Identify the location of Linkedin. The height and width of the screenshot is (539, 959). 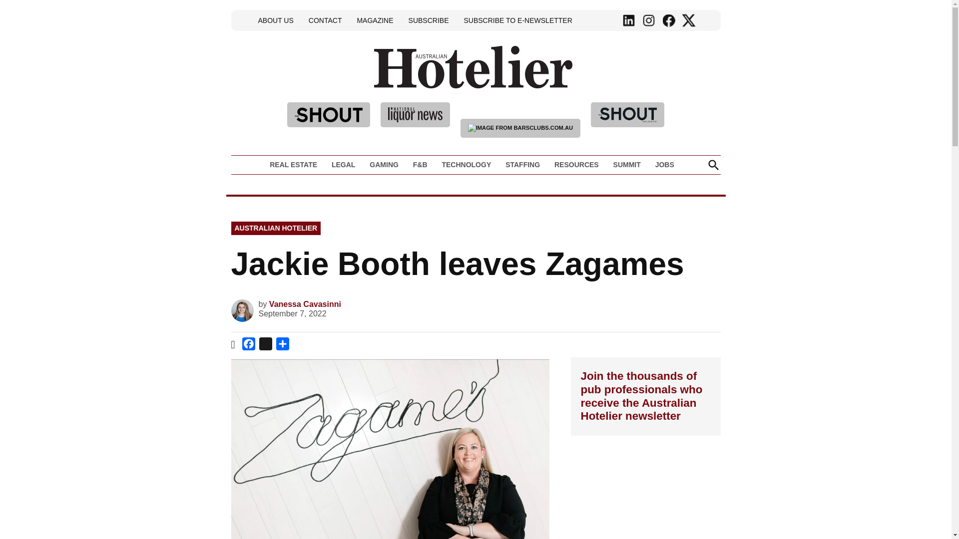
(629, 20).